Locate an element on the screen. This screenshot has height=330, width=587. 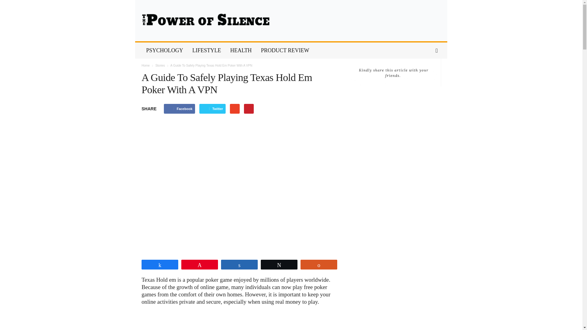
Twitter is located at coordinates (212, 109).